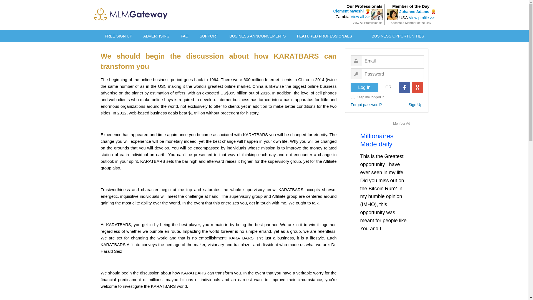  I want to click on View All Professionals, so click(367, 22).